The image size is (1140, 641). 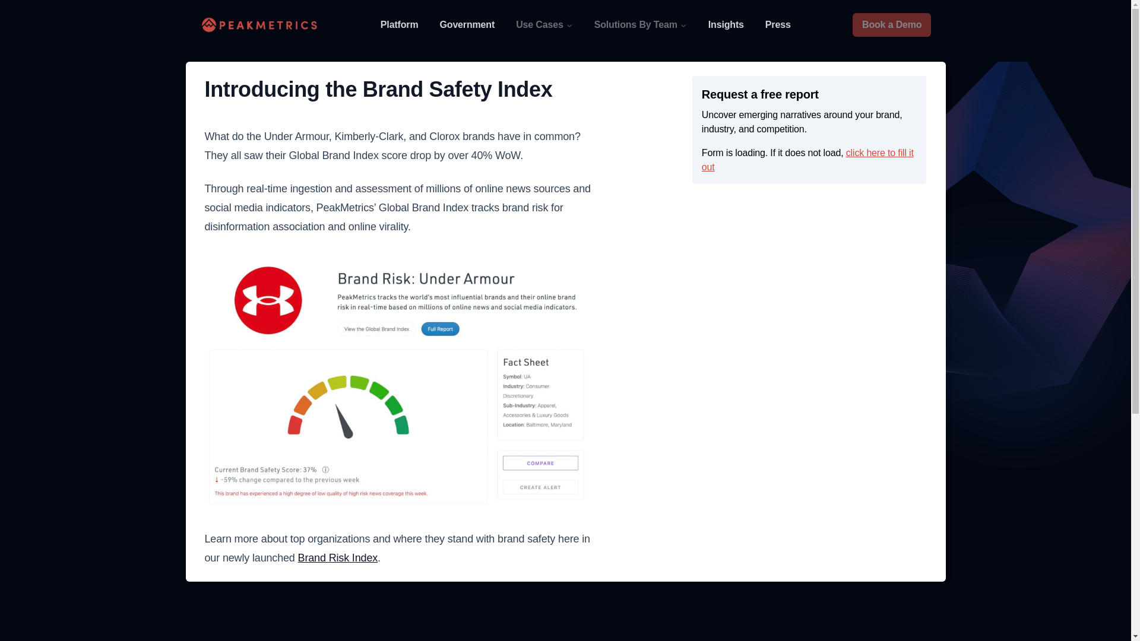 What do you see at coordinates (726, 25) in the screenshot?
I see `Insights` at bounding box center [726, 25].